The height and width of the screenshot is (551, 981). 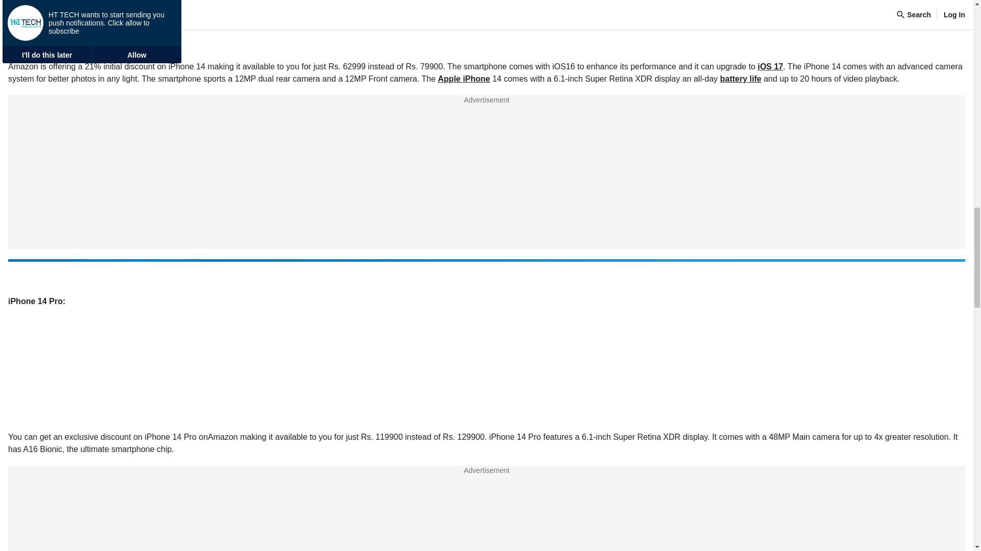 I want to click on Mobile Finder, so click(x=486, y=481).